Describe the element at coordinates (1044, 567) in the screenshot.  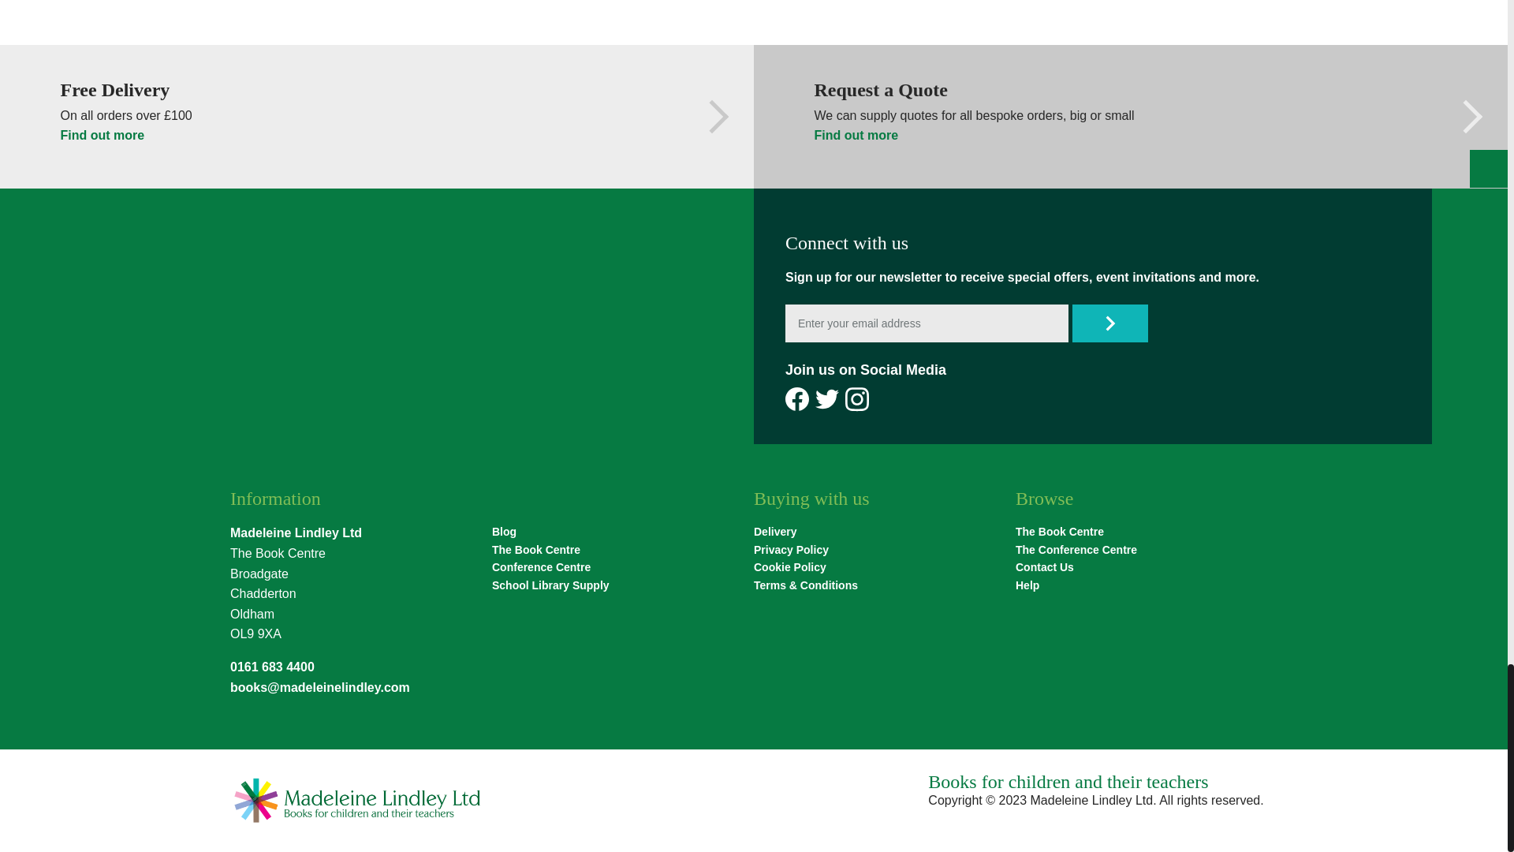
I see `Contact Madeleine Lindley` at that location.